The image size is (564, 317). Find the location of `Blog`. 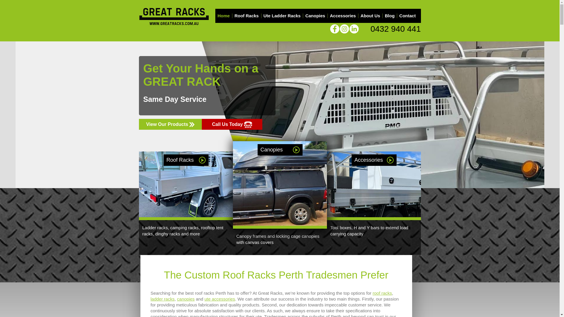

Blog is located at coordinates (390, 16).